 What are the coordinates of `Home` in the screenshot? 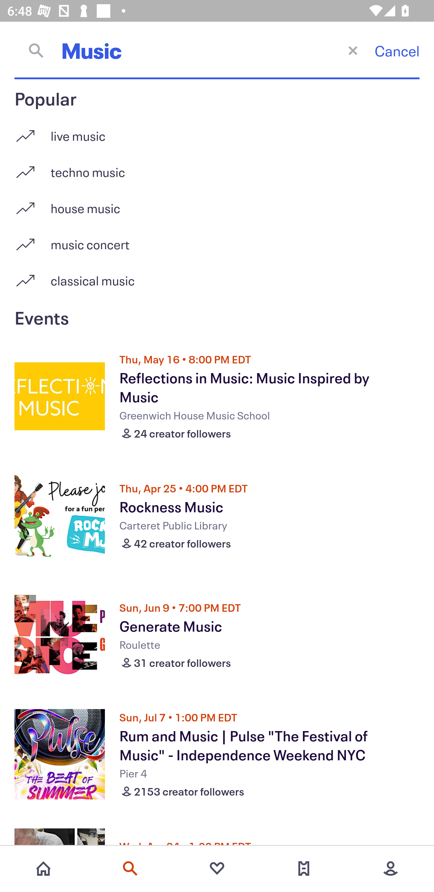 It's located at (43, 868).